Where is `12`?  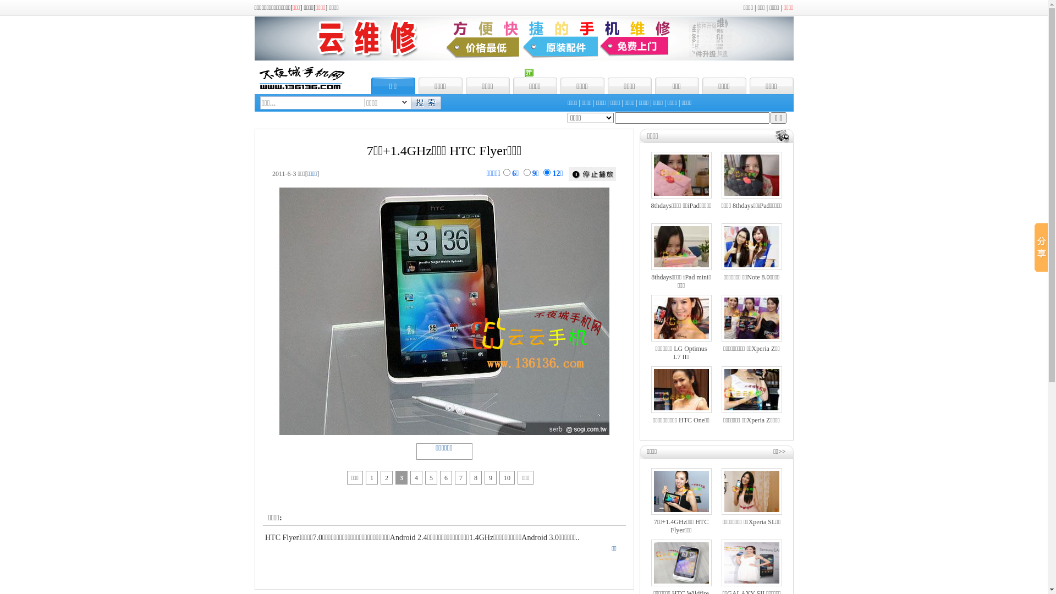
12 is located at coordinates (977, 148).